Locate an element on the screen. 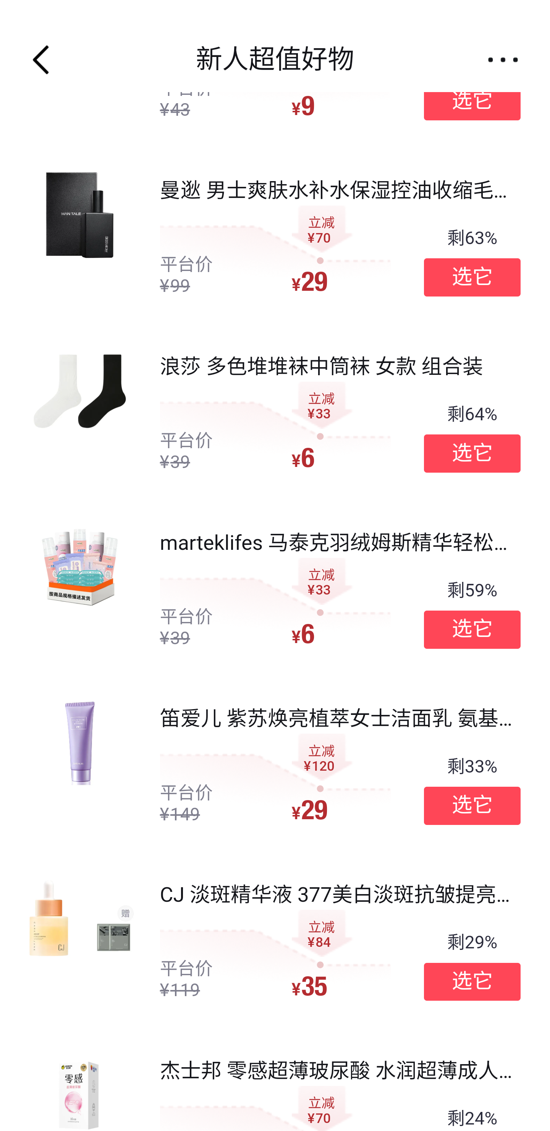  选它 is located at coordinates (472, 629).